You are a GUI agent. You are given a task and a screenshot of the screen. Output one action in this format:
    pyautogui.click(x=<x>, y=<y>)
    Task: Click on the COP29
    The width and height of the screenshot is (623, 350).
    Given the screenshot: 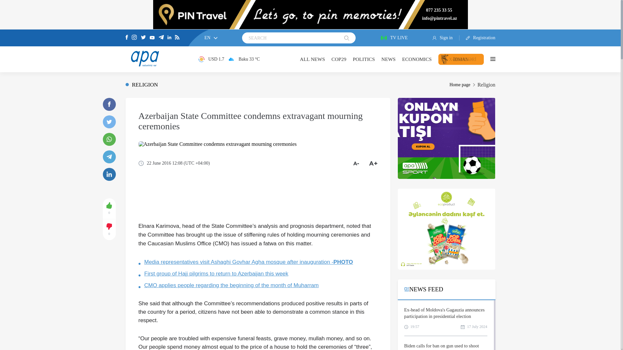 What is the action you would take?
    pyautogui.click(x=339, y=59)
    